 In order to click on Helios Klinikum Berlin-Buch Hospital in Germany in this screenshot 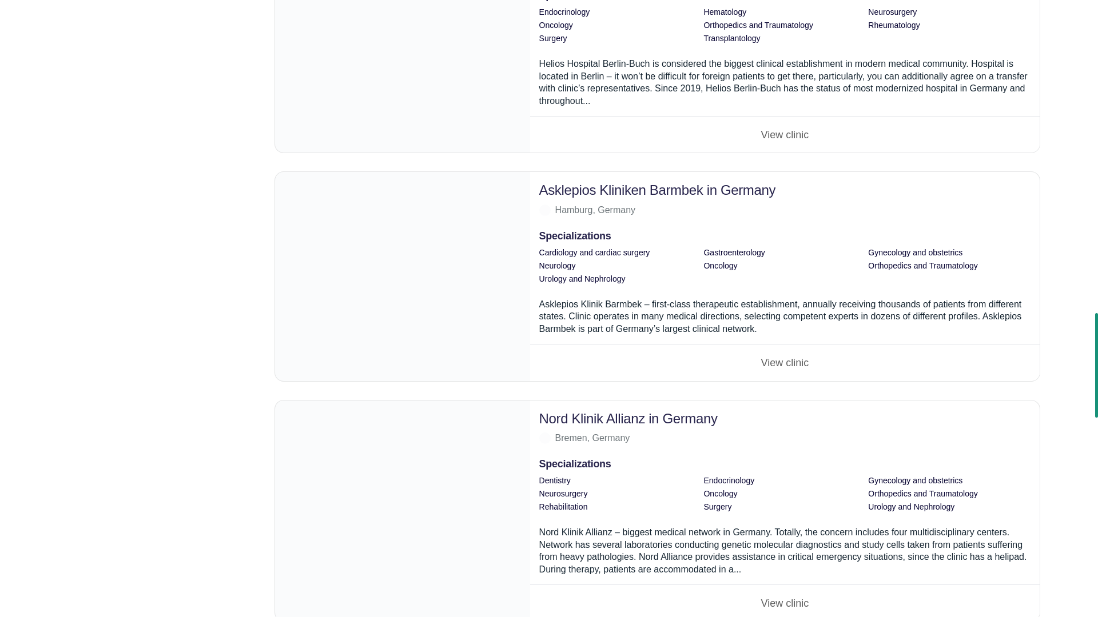, I will do `click(403, 76)`.